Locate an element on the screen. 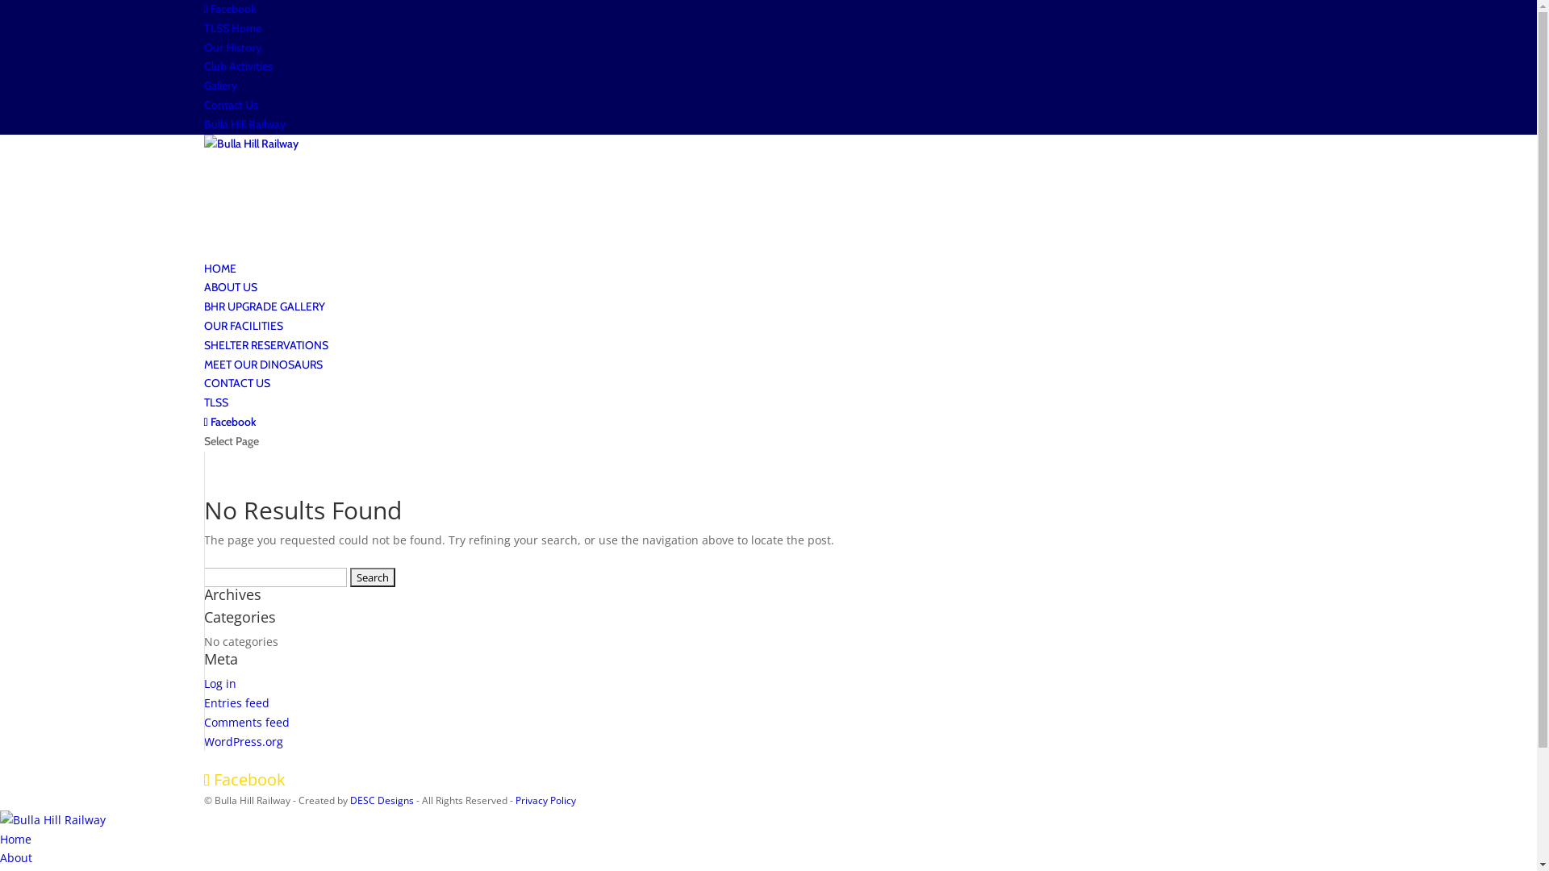 Image resolution: width=1549 pixels, height=871 pixels. Bulla Hill Railway is located at coordinates (244, 124).